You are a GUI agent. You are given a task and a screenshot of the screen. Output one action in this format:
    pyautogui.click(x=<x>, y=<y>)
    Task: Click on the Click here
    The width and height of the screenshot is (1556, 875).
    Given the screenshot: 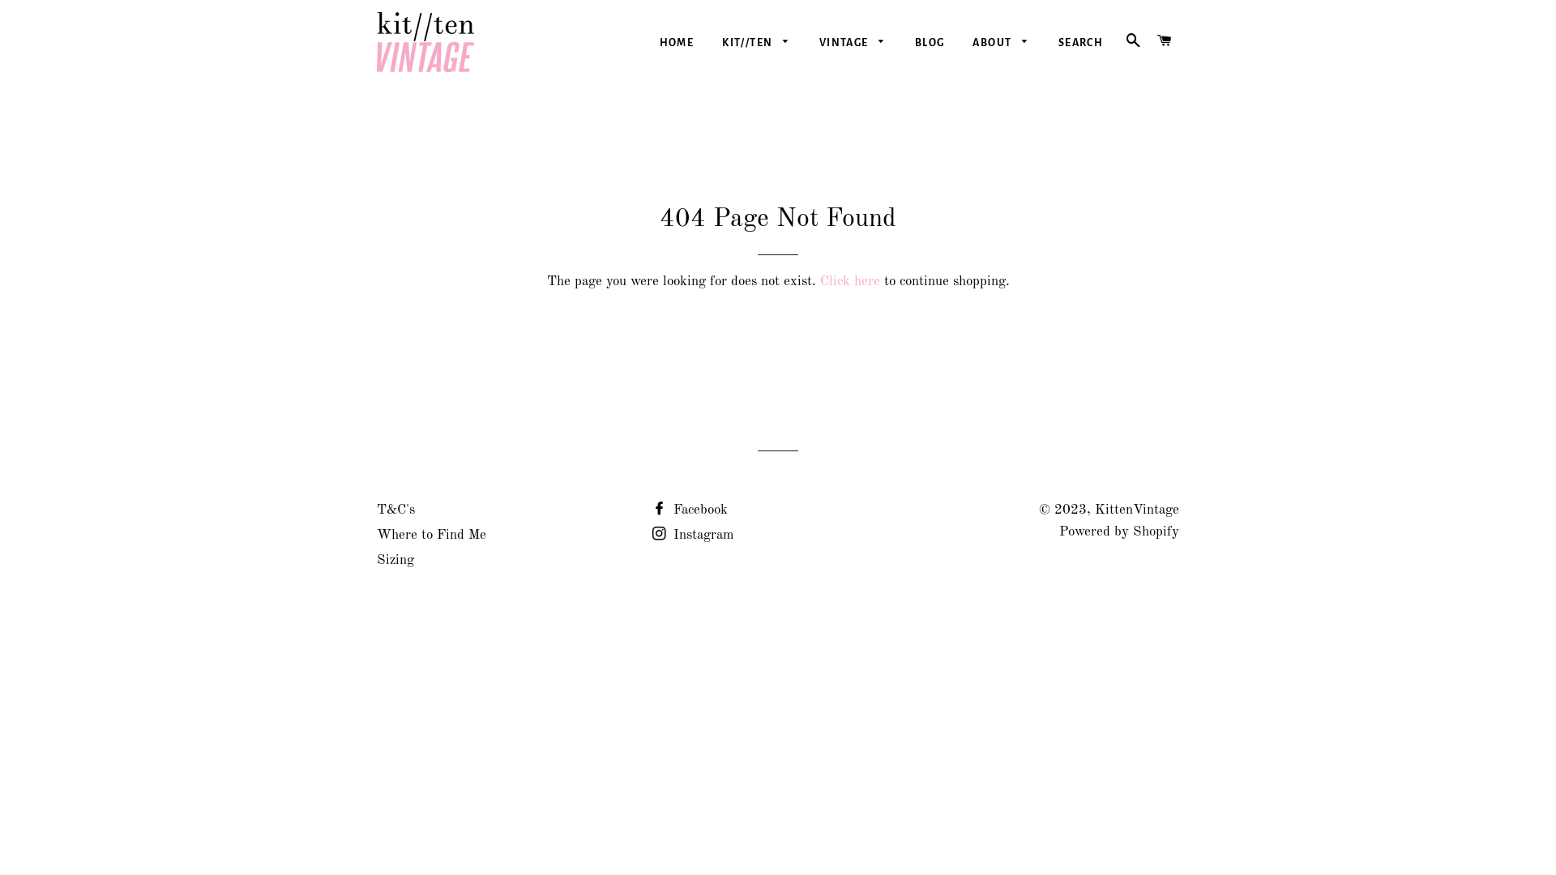 What is the action you would take?
    pyautogui.click(x=850, y=282)
    